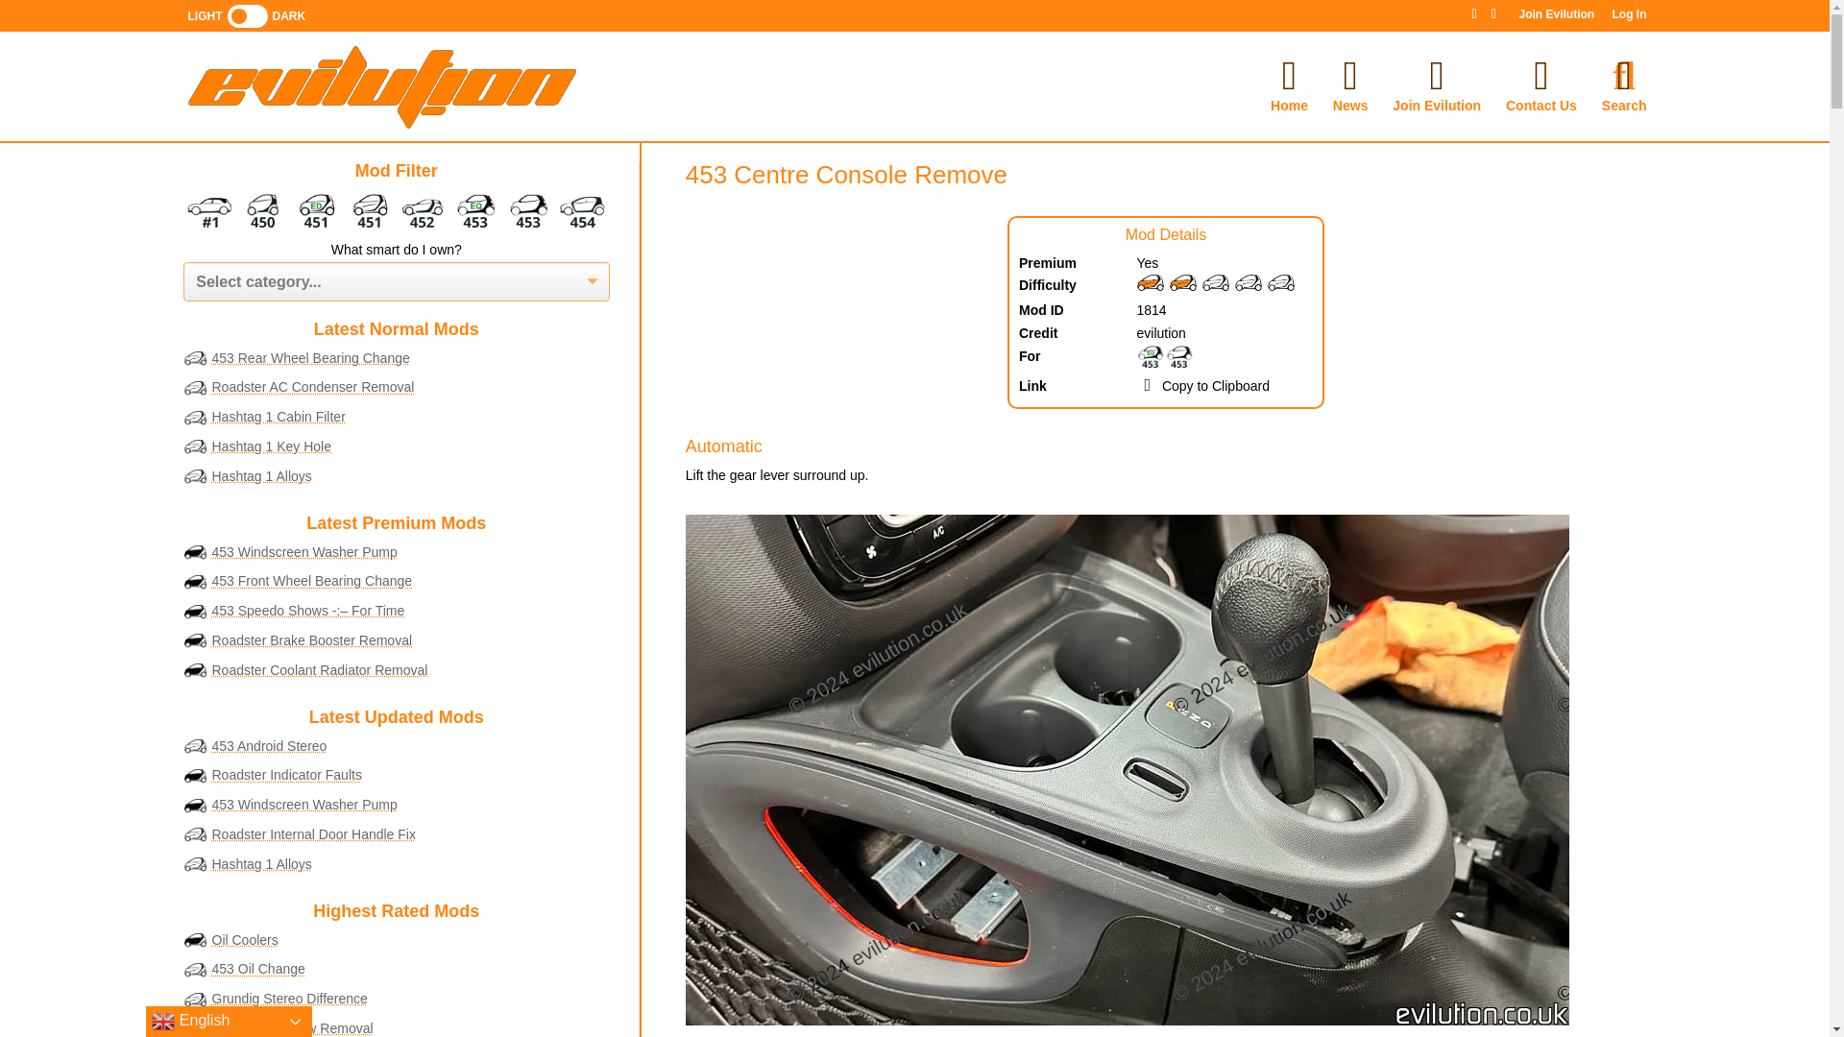  What do you see at coordinates (1541, 129) in the screenshot?
I see `Contact Us` at bounding box center [1541, 129].